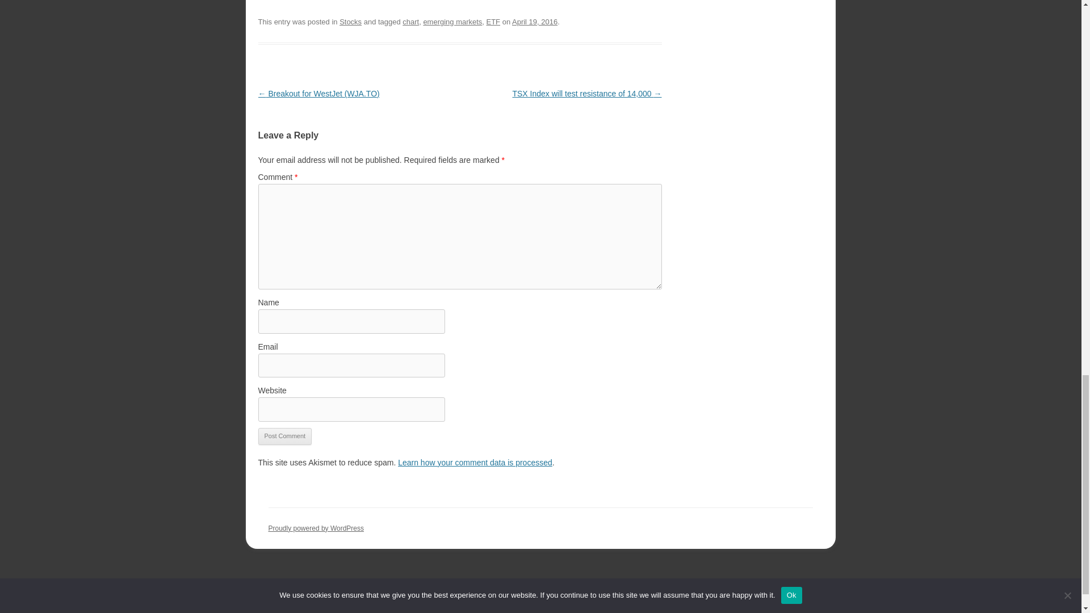 The image size is (1090, 613). What do you see at coordinates (493, 22) in the screenshot?
I see `ETF` at bounding box center [493, 22].